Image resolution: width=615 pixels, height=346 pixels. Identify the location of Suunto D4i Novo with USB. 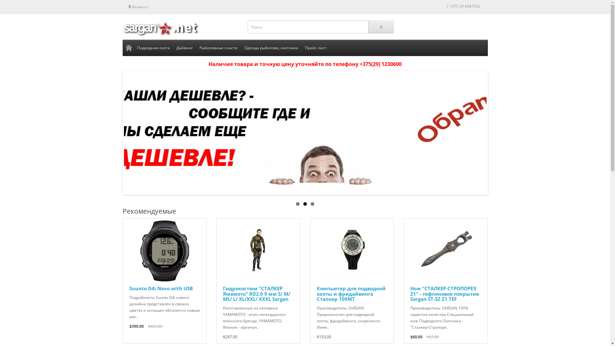
(161, 288).